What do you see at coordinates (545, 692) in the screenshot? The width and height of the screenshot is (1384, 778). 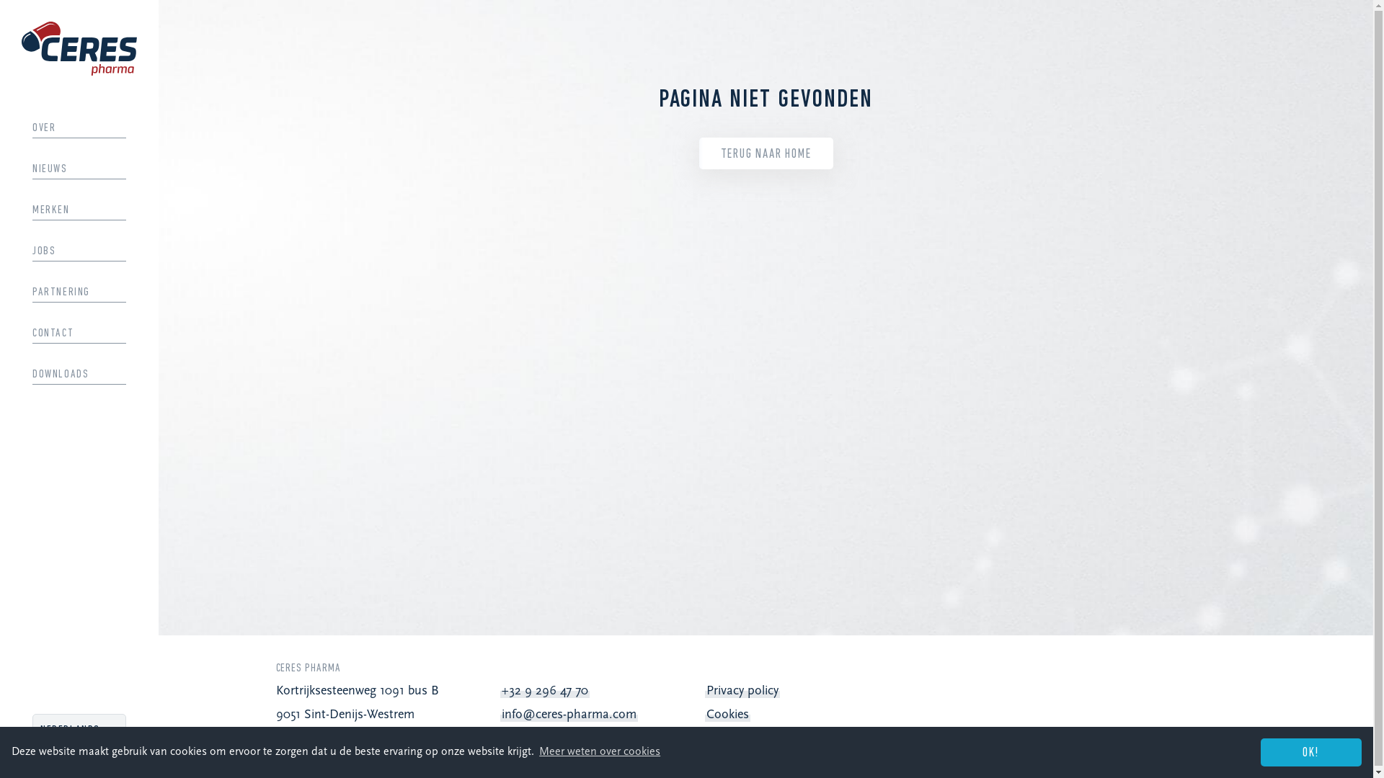 I see `+32 9 296 47 70` at bounding box center [545, 692].